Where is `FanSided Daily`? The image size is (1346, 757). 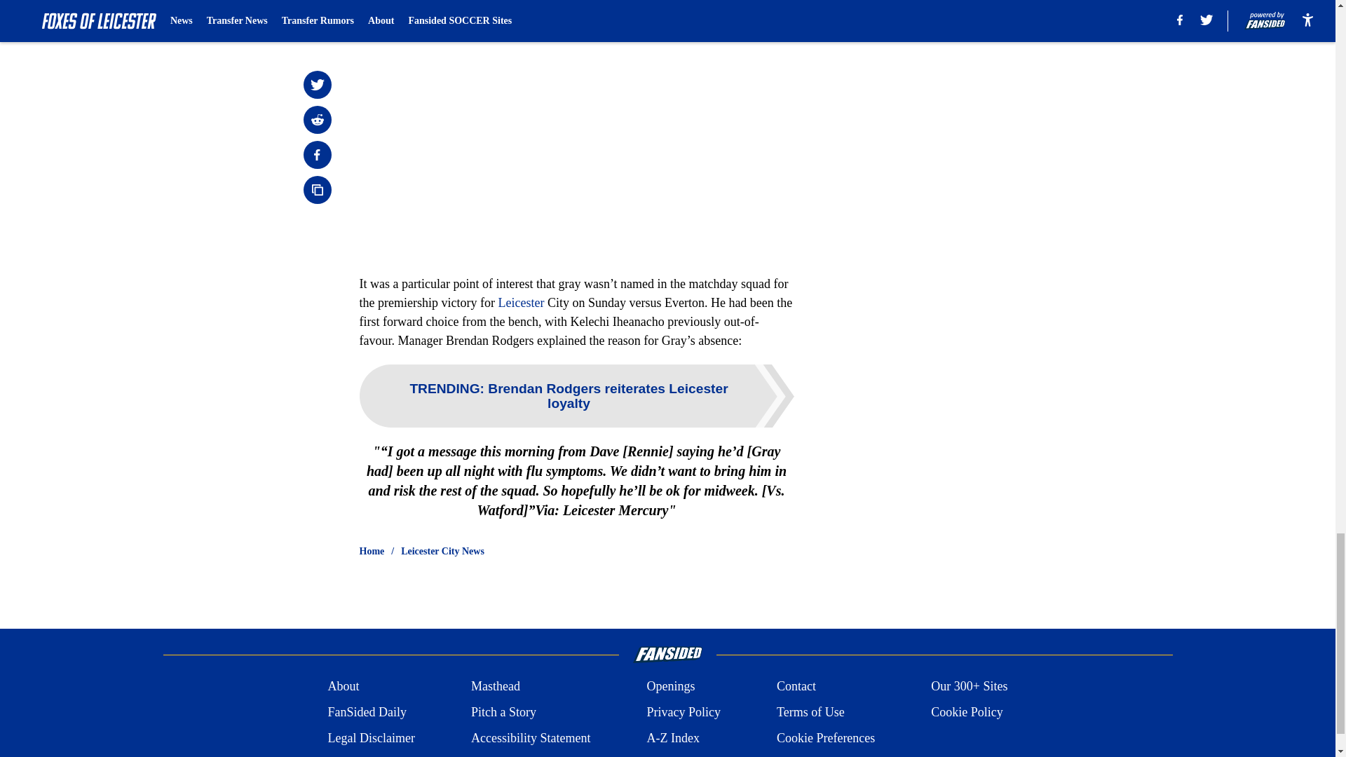
FanSided Daily is located at coordinates (366, 712).